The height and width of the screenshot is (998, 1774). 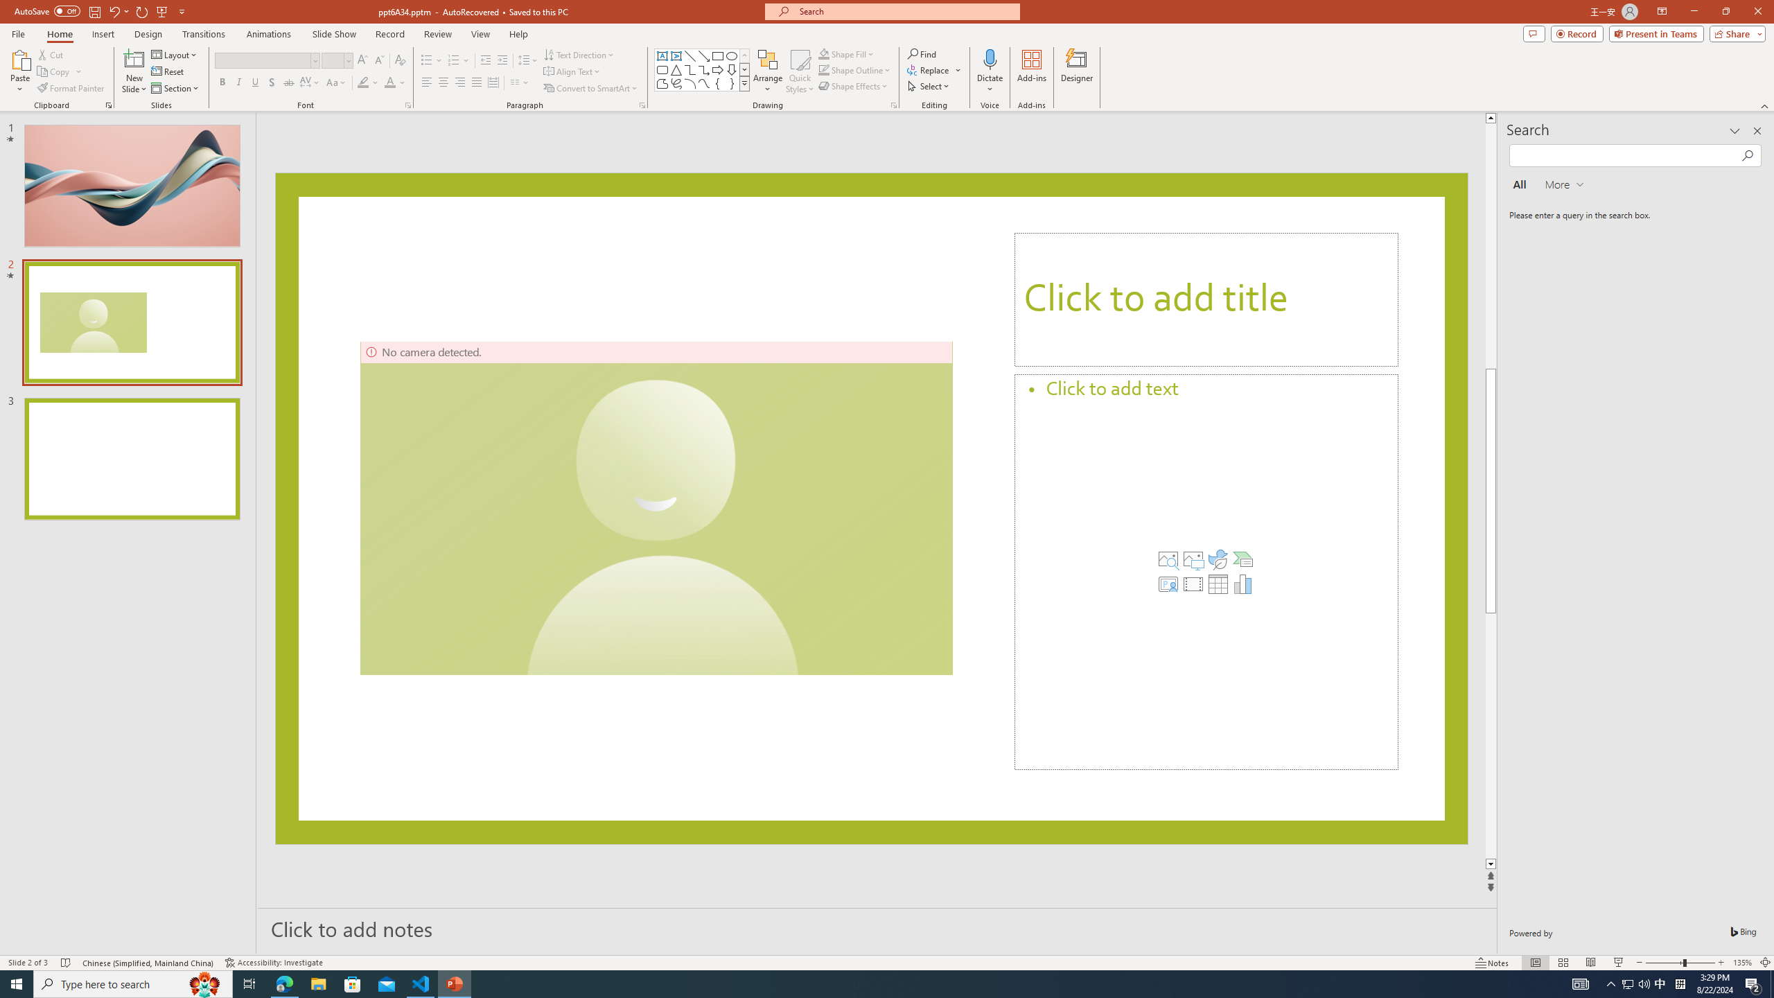 I want to click on Normal, so click(x=1535, y=963).